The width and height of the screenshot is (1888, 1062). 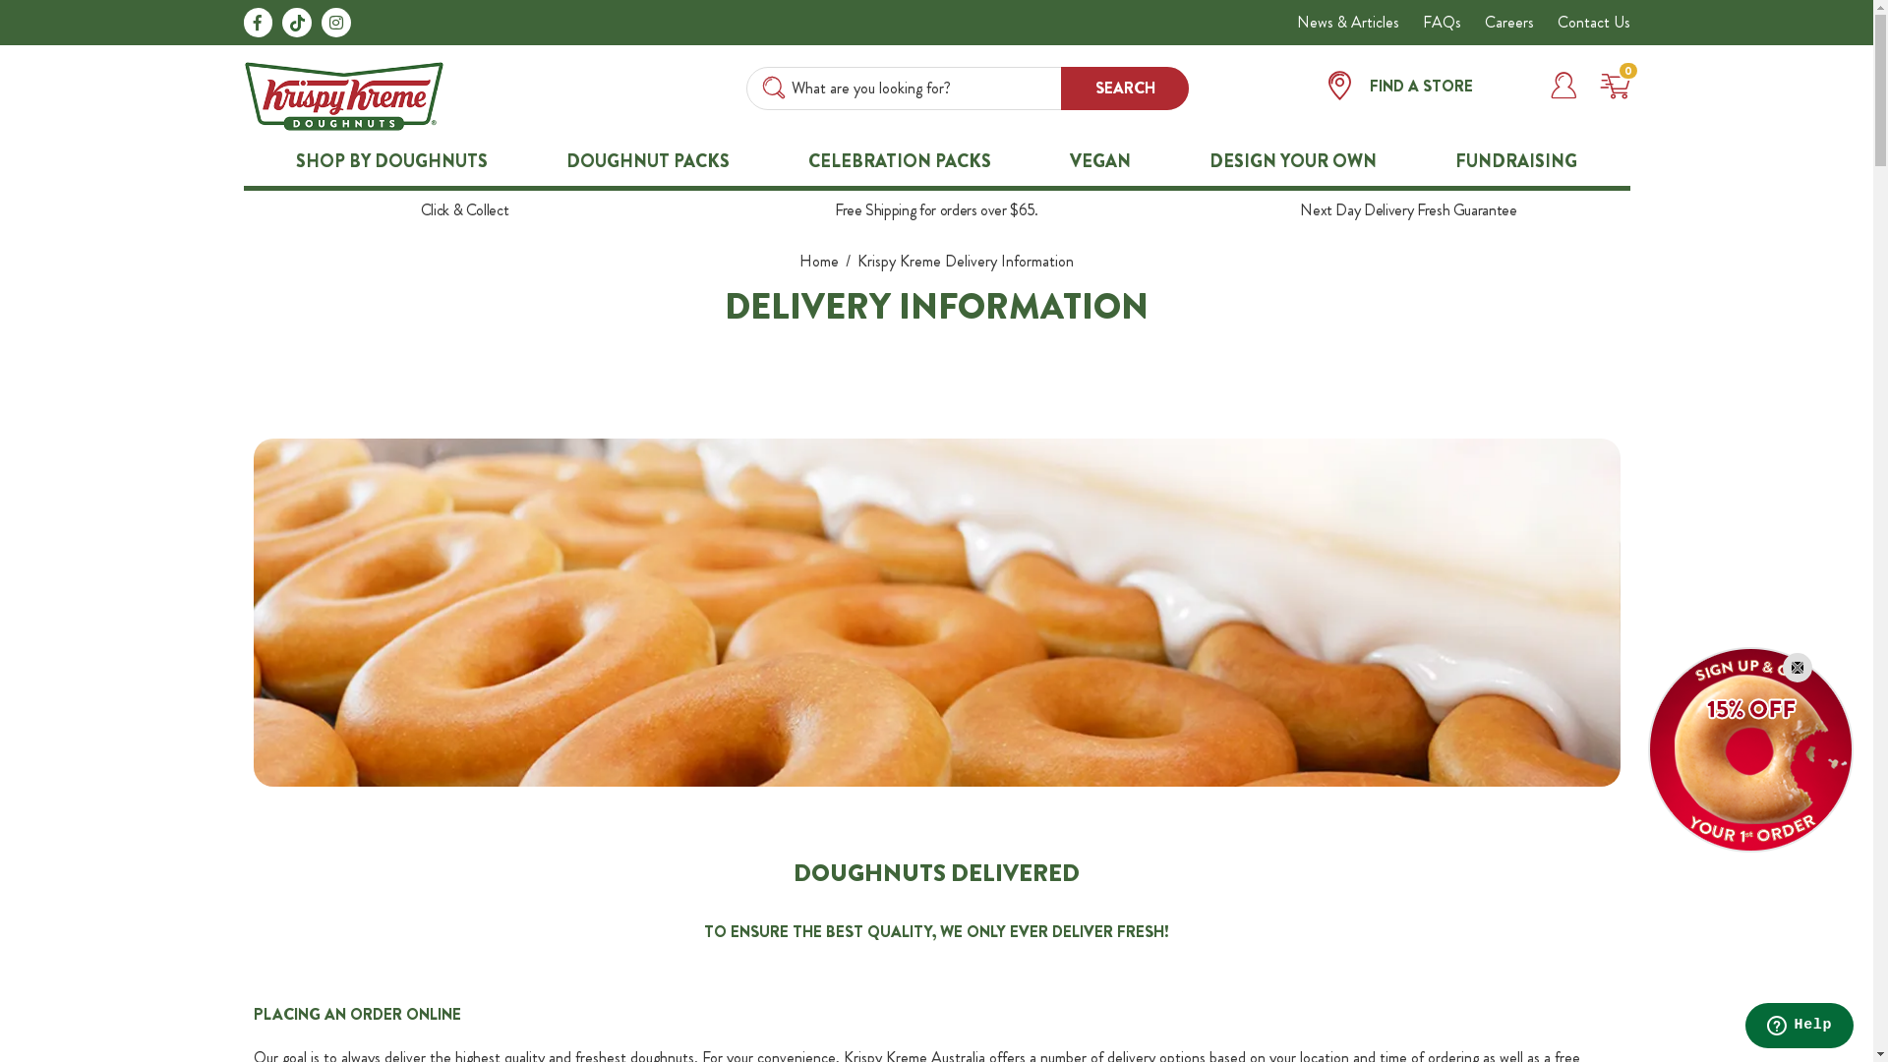 What do you see at coordinates (1799, 1028) in the screenshot?
I see `Opens a widget where you can find more information` at bounding box center [1799, 1028].